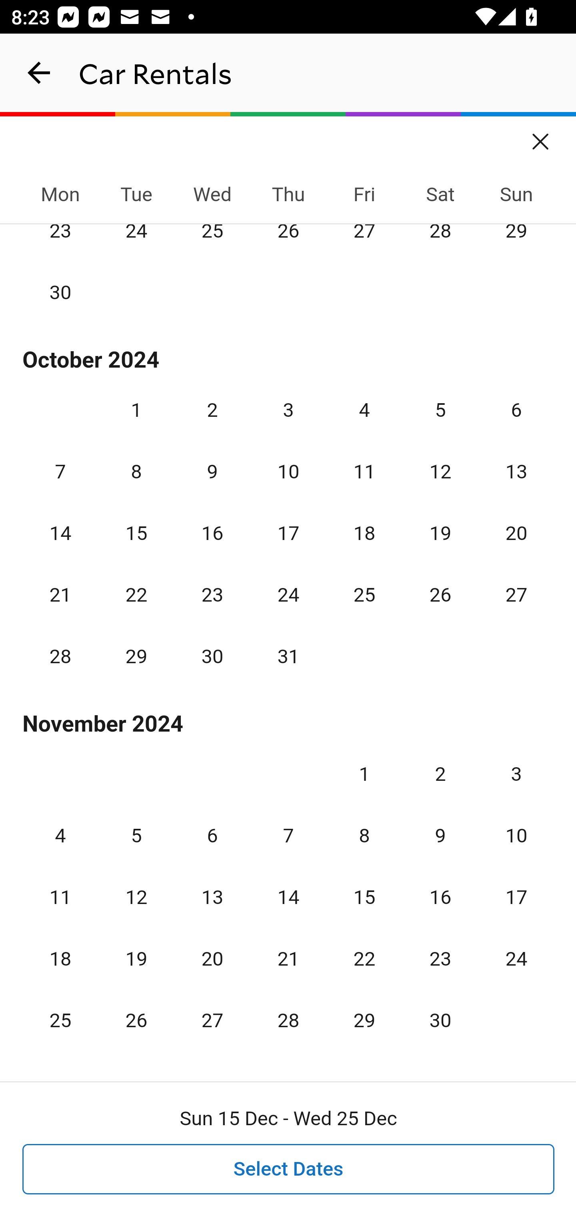  What do you see at coordinates (288, 532) in the screenshot?
I see `17 October 2024` at bounding box center [288, 532].